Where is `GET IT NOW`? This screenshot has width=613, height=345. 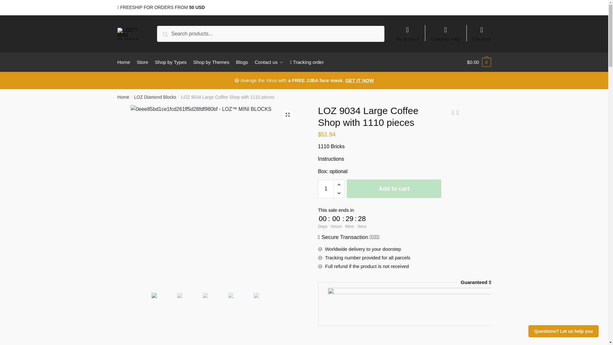 GET IT NOW is located at coordinates (359, 80).